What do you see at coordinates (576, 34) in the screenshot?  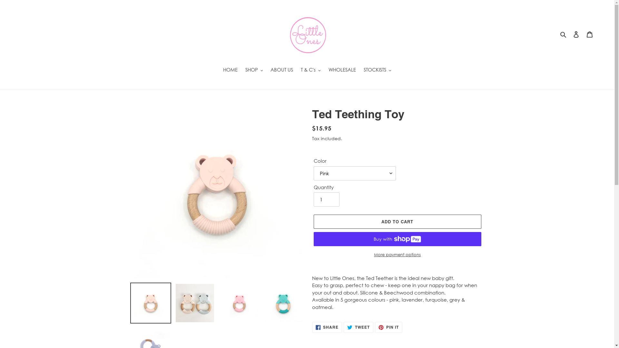 I see `Log in` at bounding box center [576, 34].